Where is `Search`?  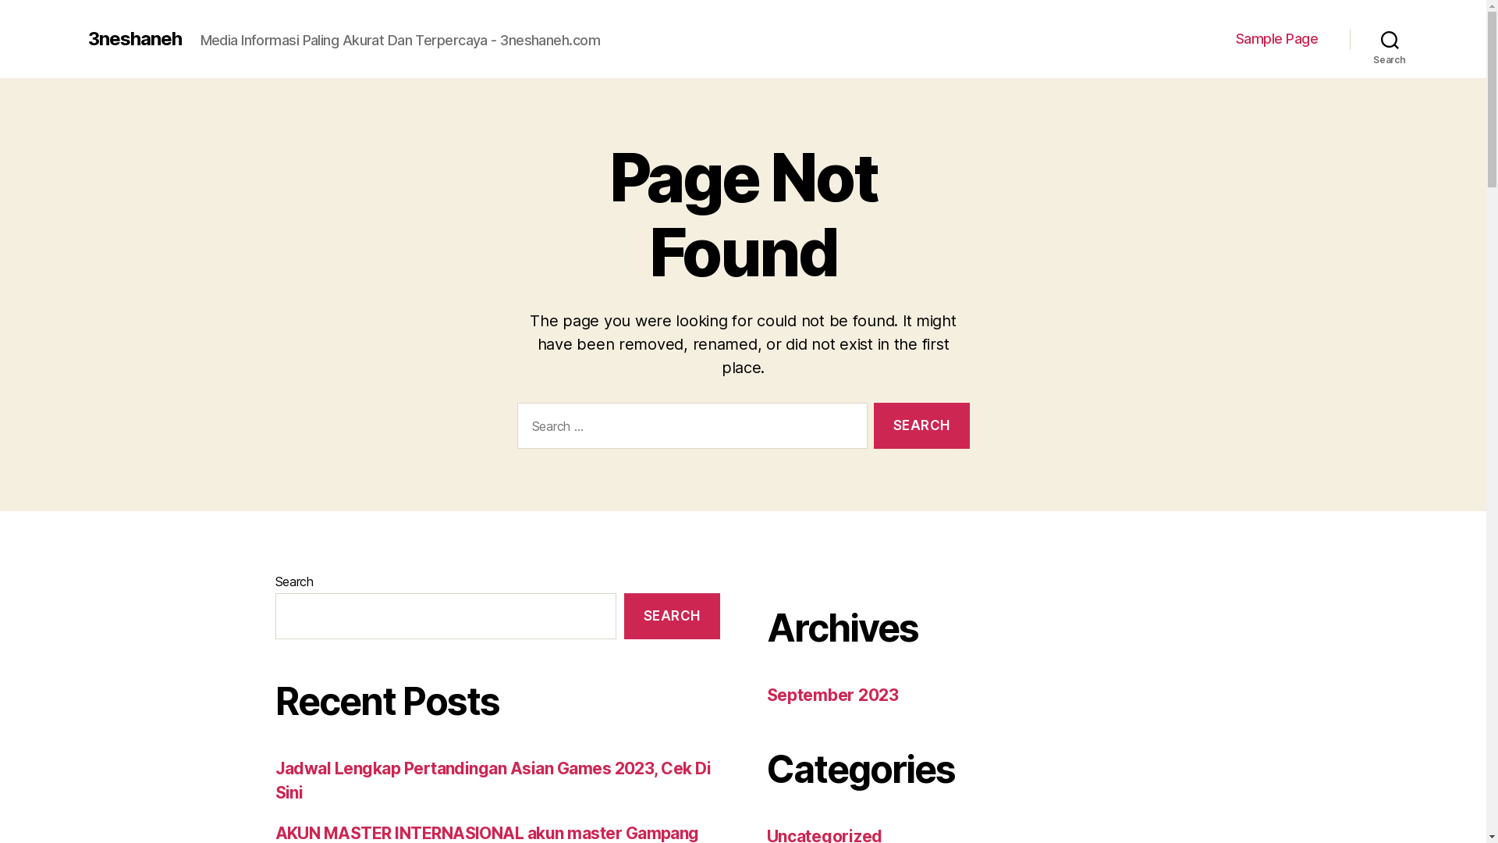
Search is located at coordinates (921, 426).